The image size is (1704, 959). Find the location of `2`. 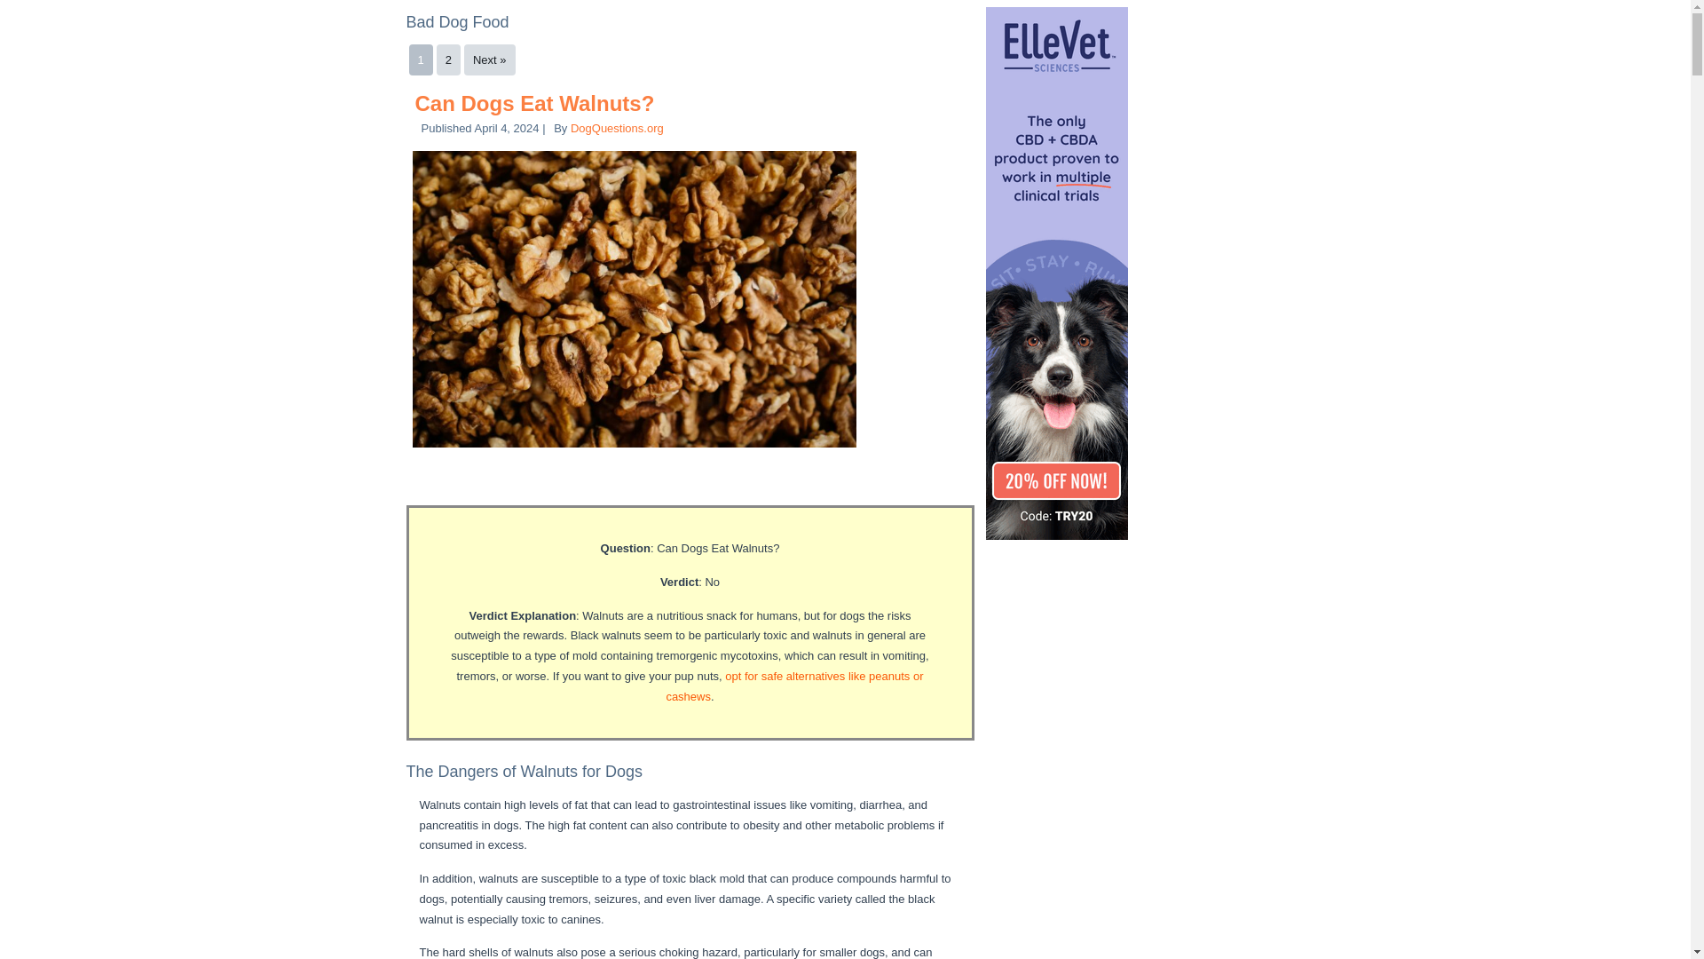

2 is located at coordinates (447, 59).